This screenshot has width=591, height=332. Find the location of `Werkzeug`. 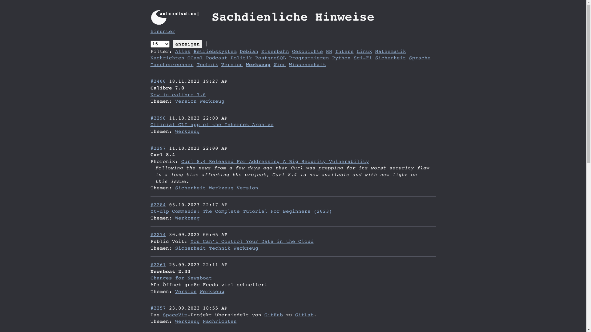

Werkzeug is located at coordinates (212, 101).